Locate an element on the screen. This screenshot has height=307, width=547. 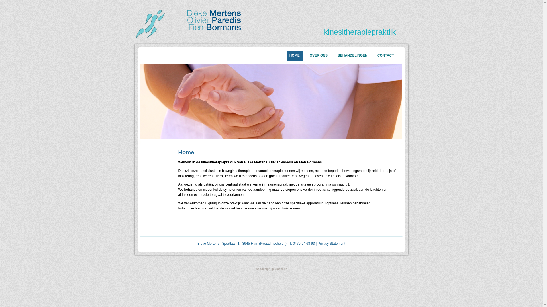
HOME is located at coordinates (295, 56).